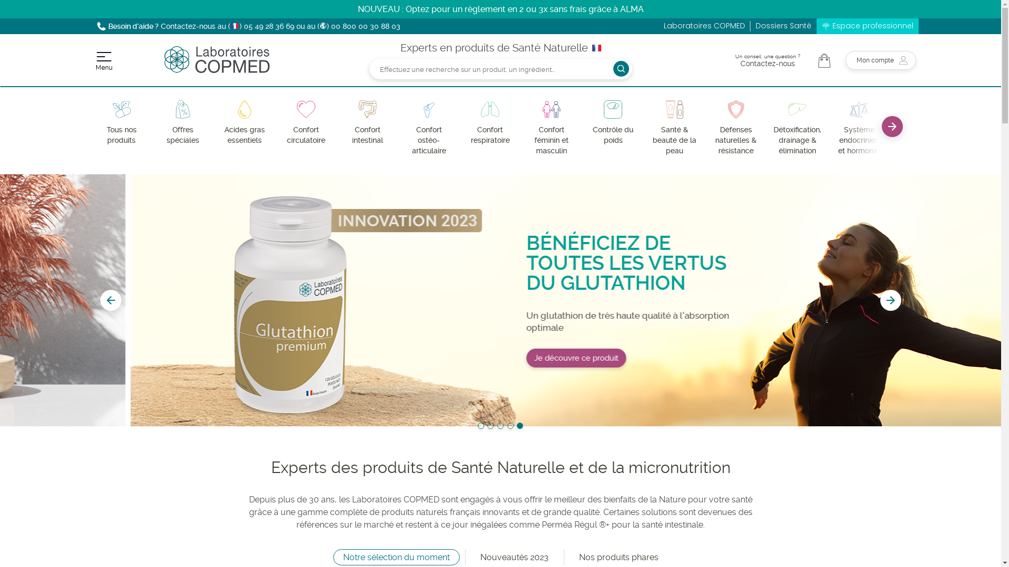 The height and width of the screenshot is (567, 1009). Describe the element at coordinates (367, 123) in the screenshot. I see `Confort intestinal` at that location.